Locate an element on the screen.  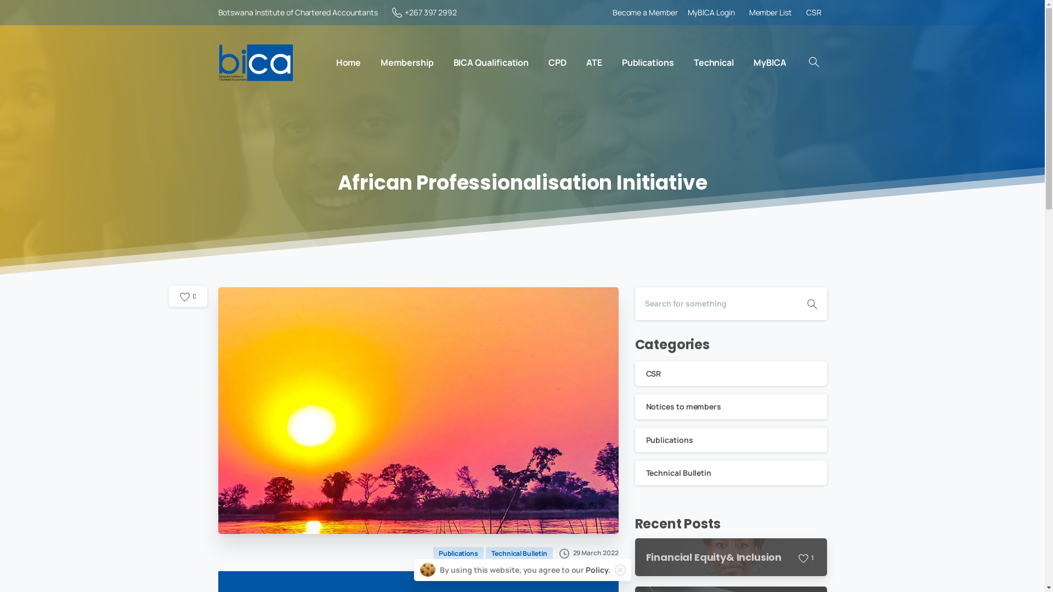
CPD is located at coordinates (557, 62).